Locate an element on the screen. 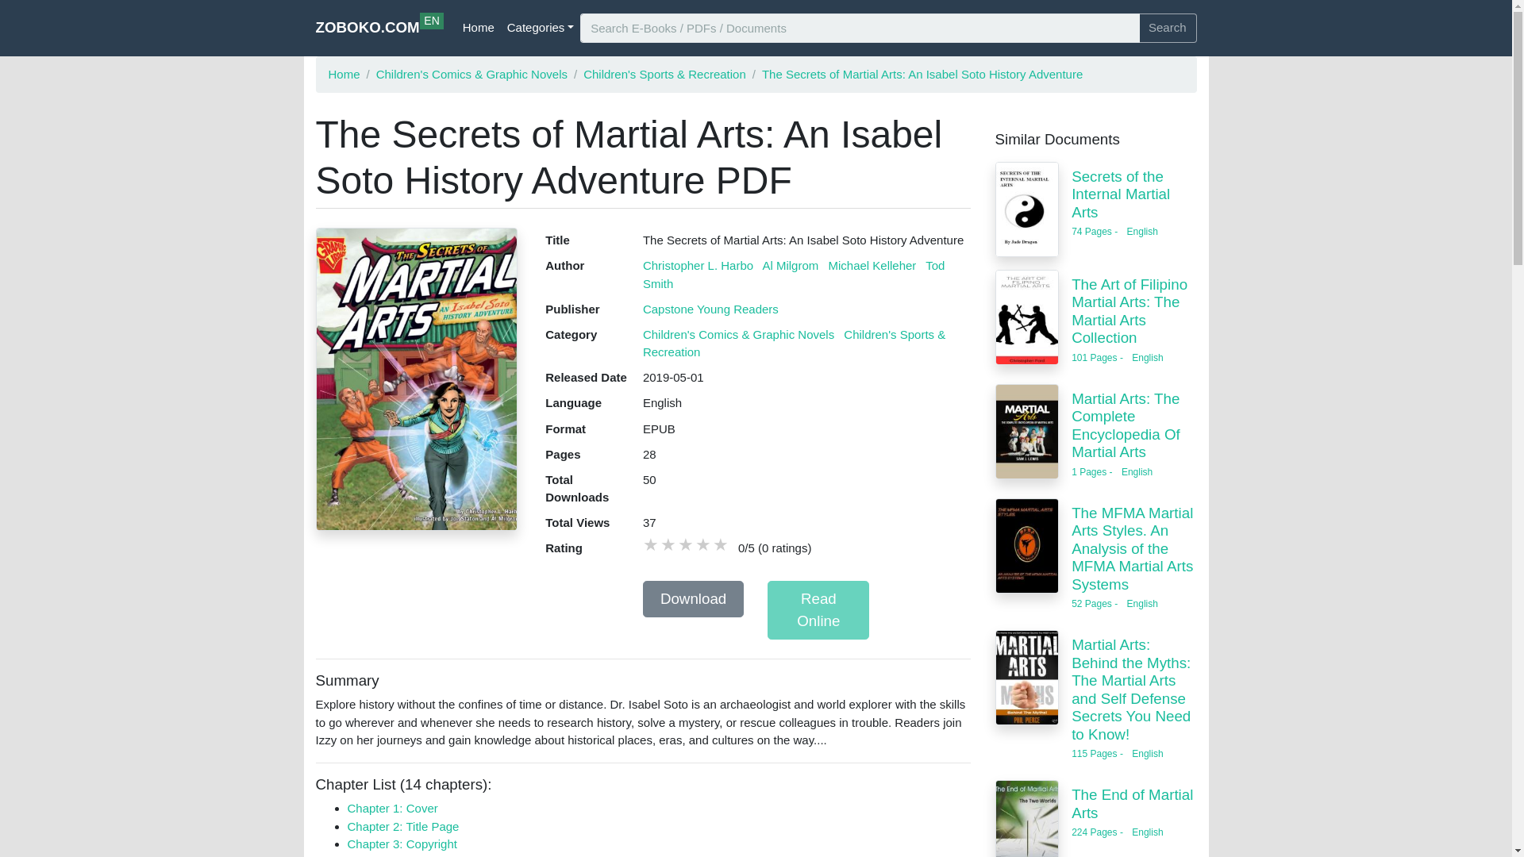  text is located at coordinates (1027, 818).